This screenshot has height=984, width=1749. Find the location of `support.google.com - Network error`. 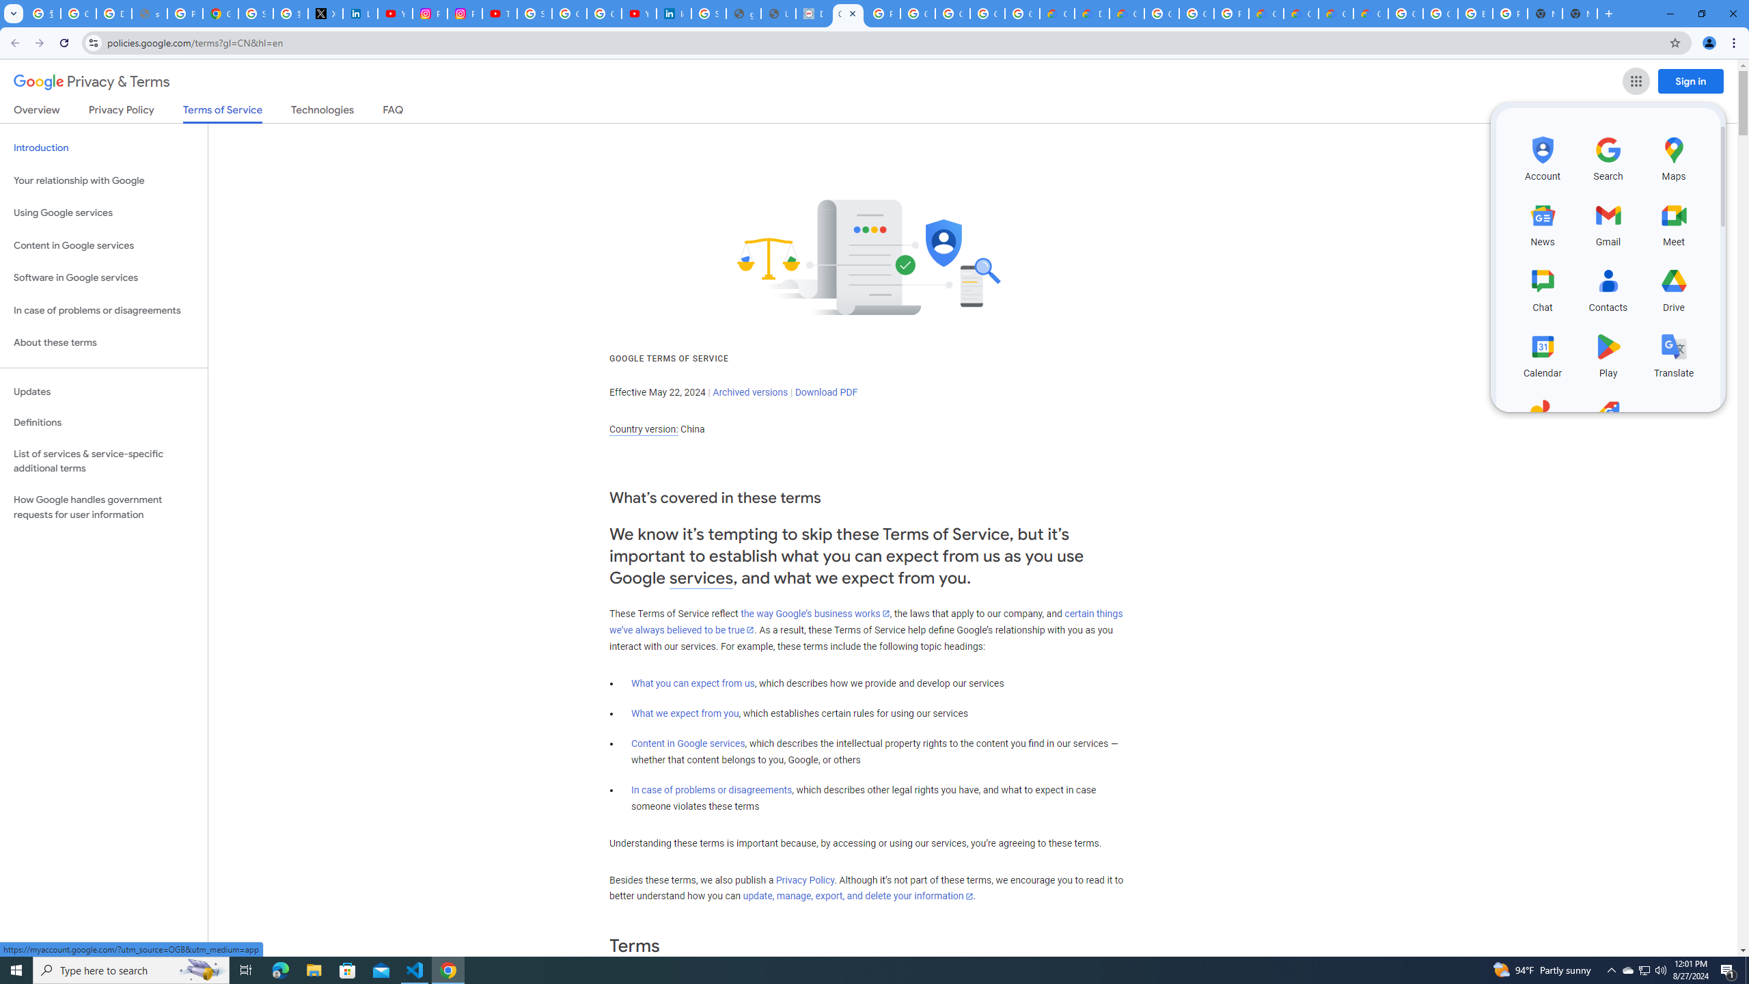

support.google.com - Network error is located at coordinates (149, 14).